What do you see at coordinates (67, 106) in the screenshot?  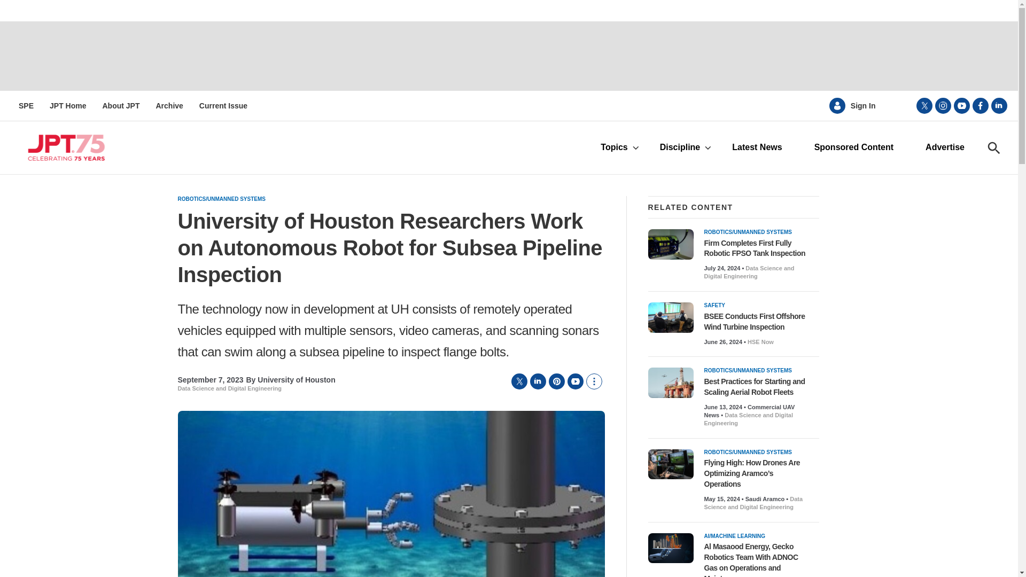 I see `JPT Home` at bounding box center [67, 106].